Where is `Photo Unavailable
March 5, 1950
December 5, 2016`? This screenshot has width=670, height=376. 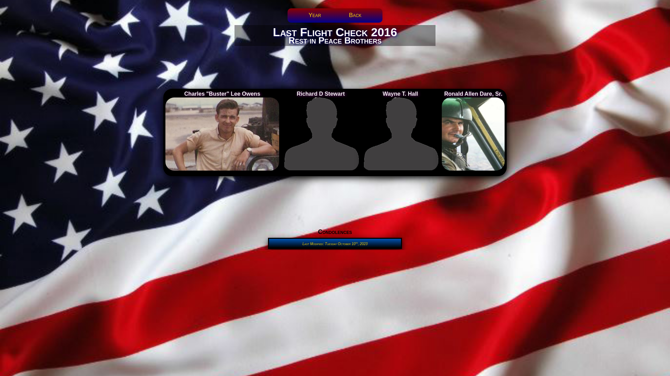
Photo Unavailable
March 5, 1950
December 5, 2016 is located at coordinates (321, 134).